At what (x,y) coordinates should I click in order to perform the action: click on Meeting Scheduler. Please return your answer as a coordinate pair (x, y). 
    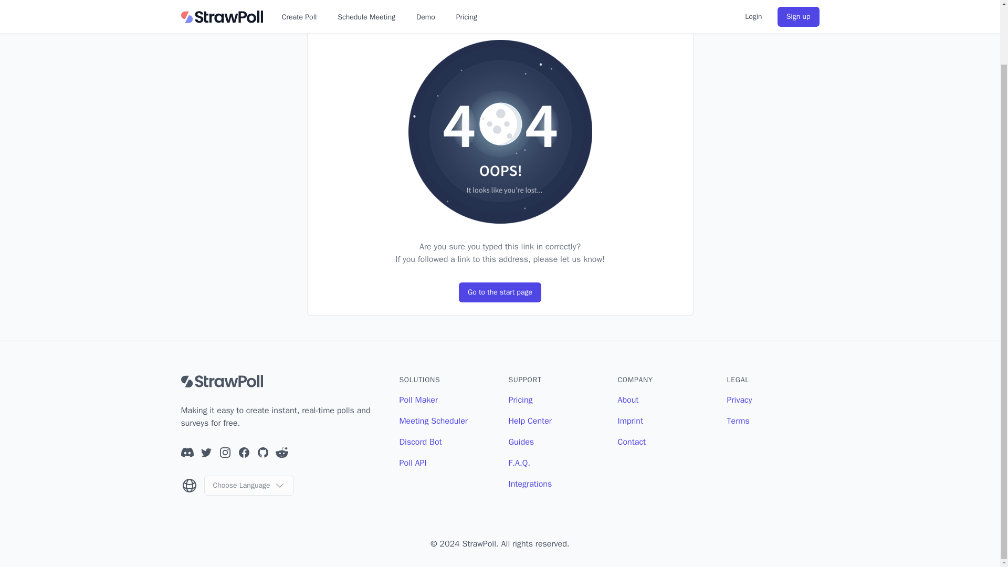
    Looking at the image, I should click on (433, 421).